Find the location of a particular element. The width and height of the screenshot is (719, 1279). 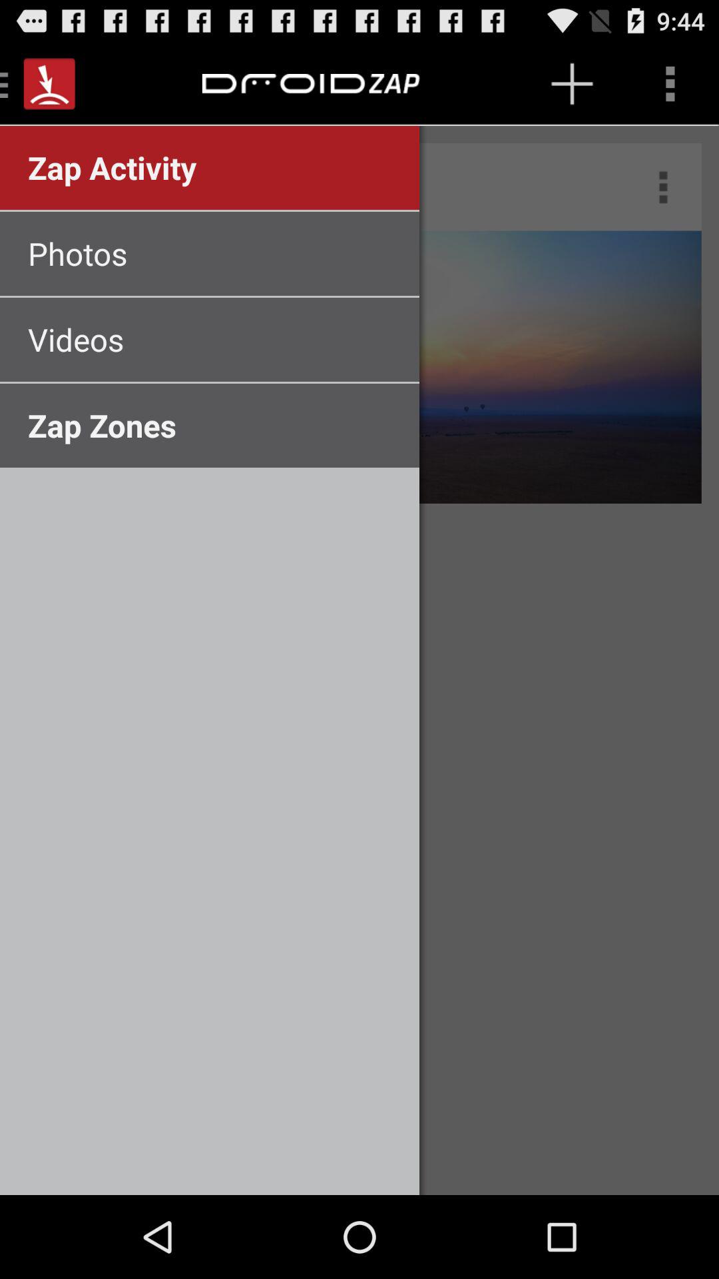

click on plus symbol is located at coordinates (573, 84).